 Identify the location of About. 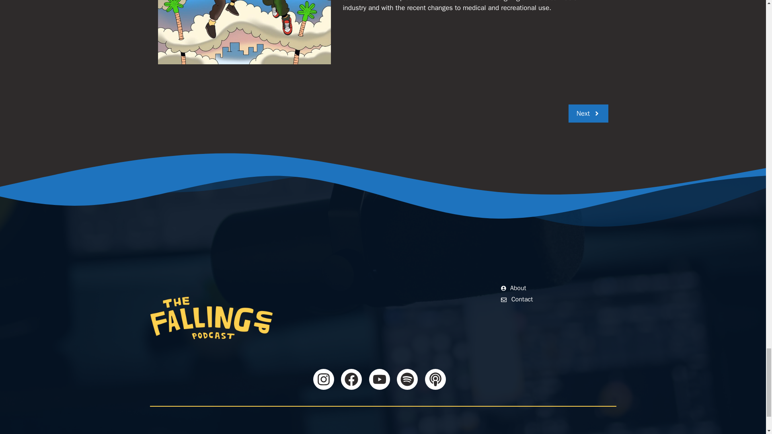
(514, 288).